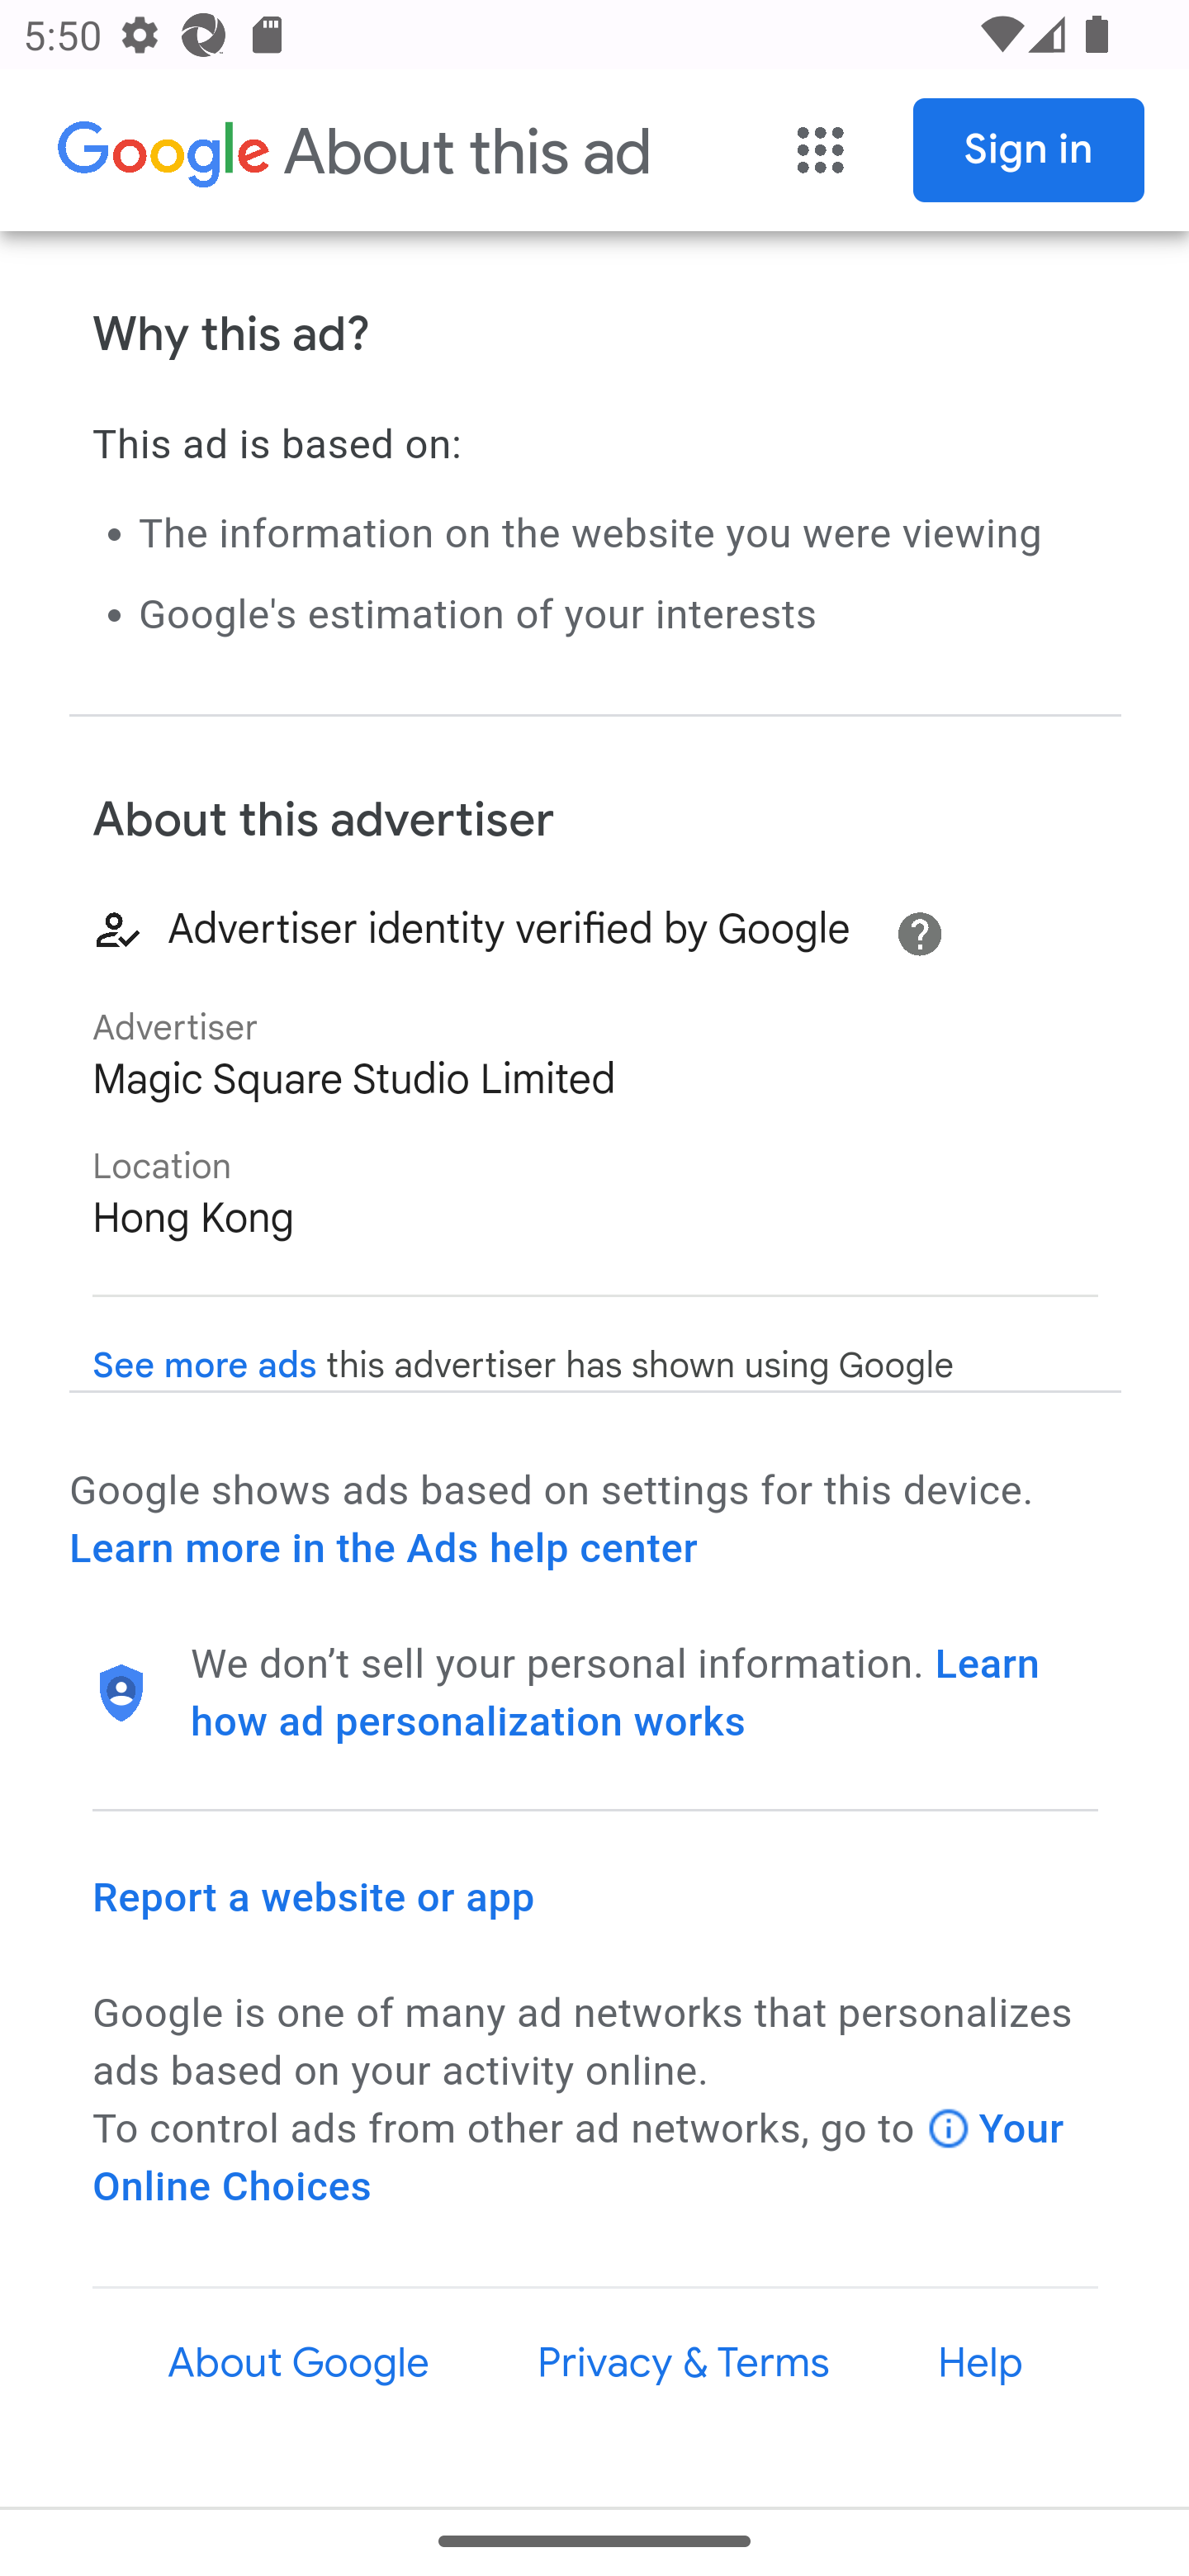  What do you see at coordinates (315, 1898) in the screenshot?
I see `Report a website or app` at bounding box center [315, 1898].